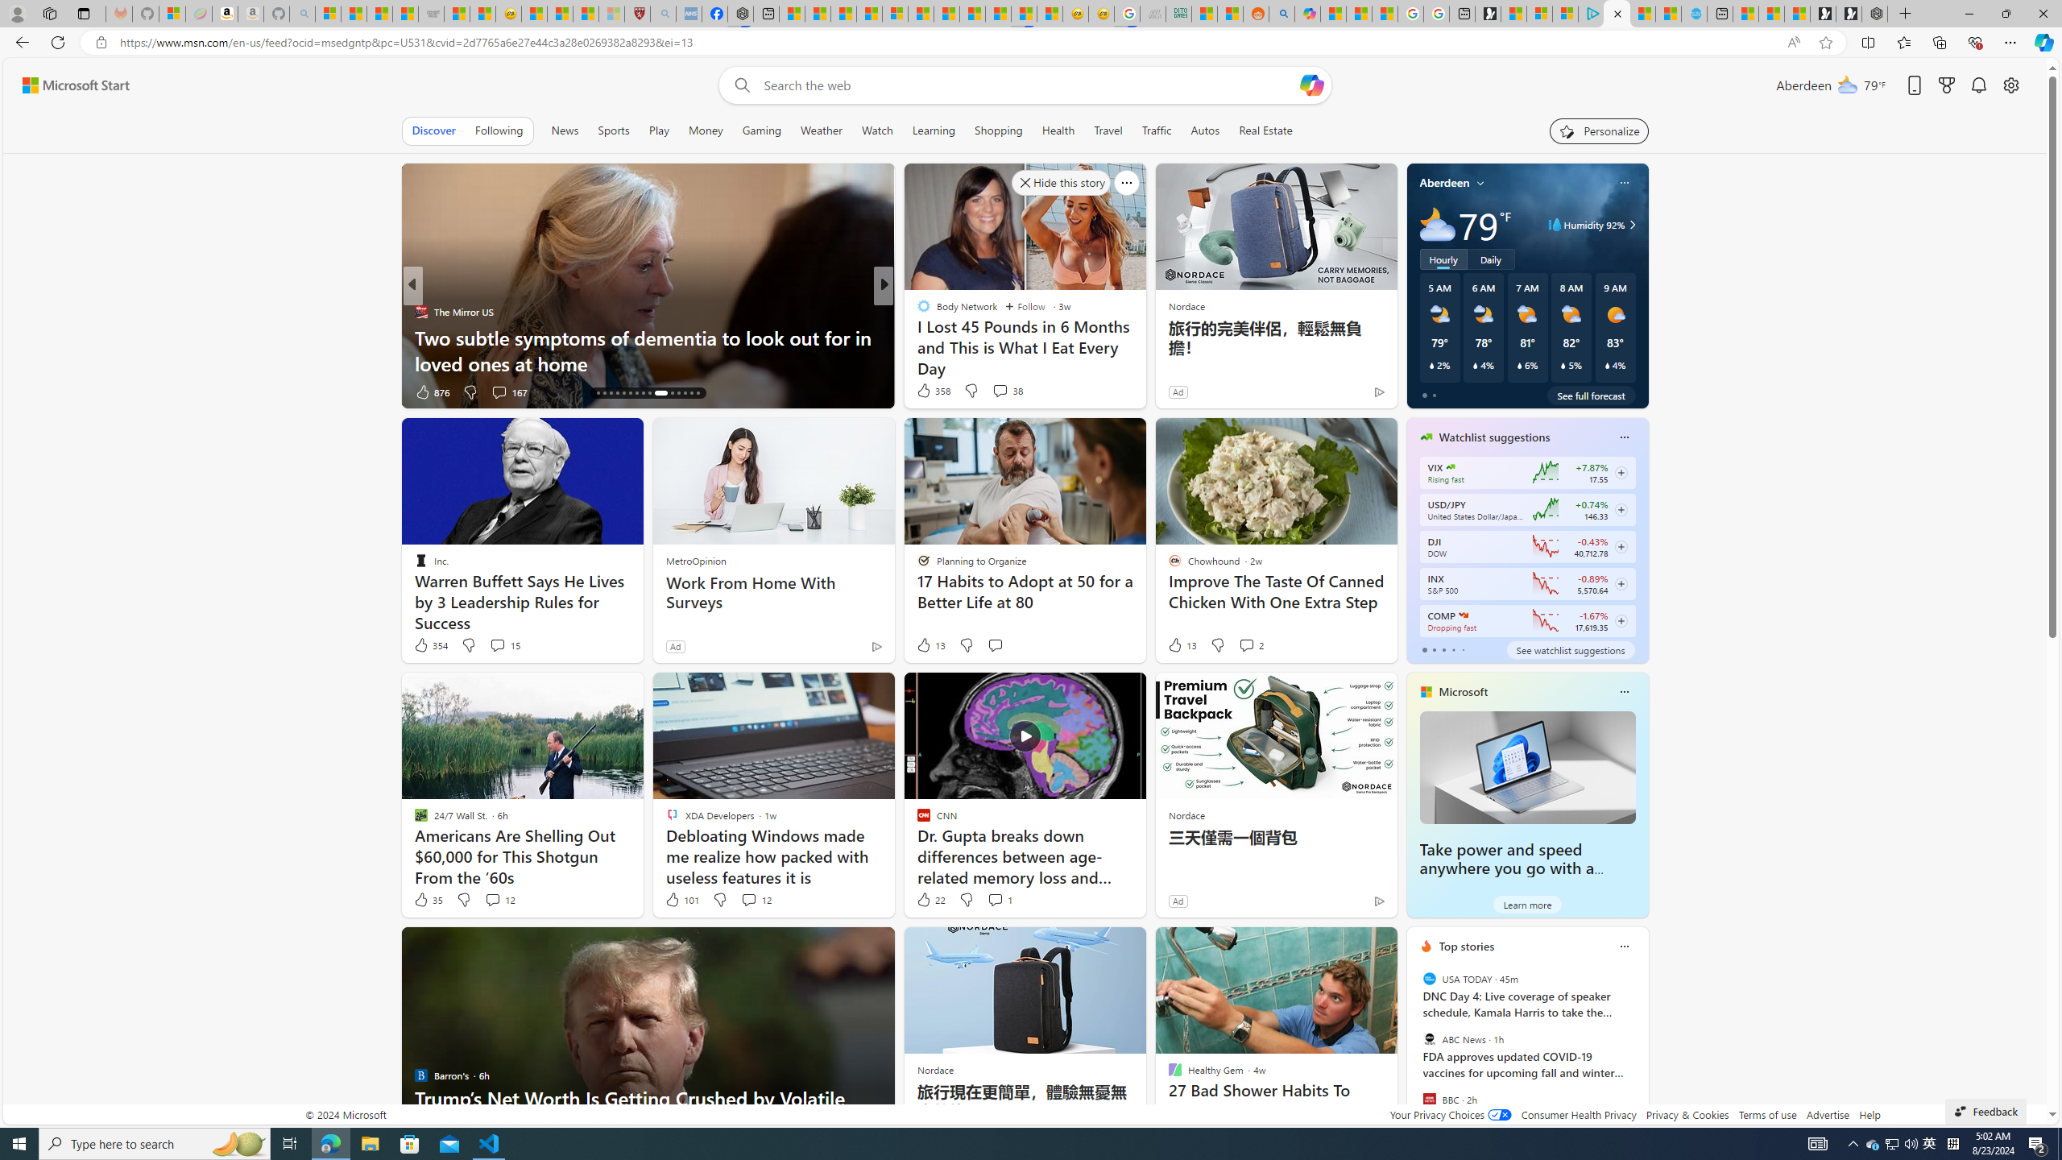 The image size is (2062, 1160). What do you see at coordinates (1630, 225) in the screenshot?
I see `Humidity 92%` at bounding box center [1630, 225].